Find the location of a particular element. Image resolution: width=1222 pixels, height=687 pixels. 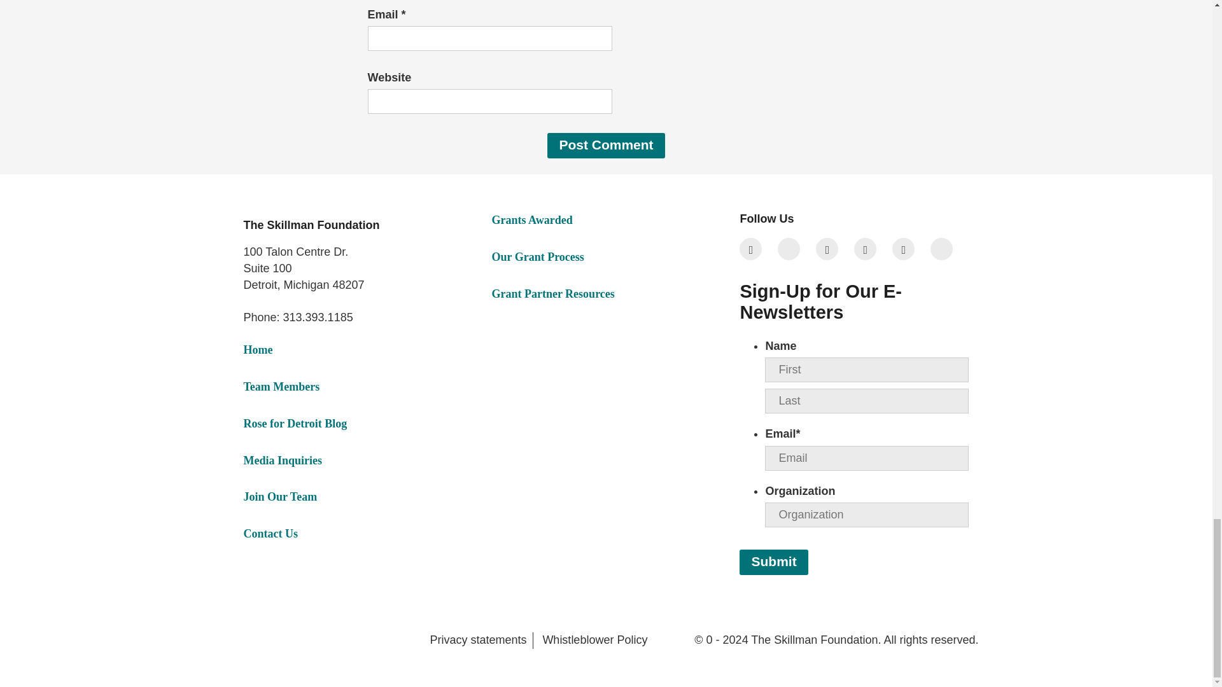

Home is located at coordinates (258, 350).